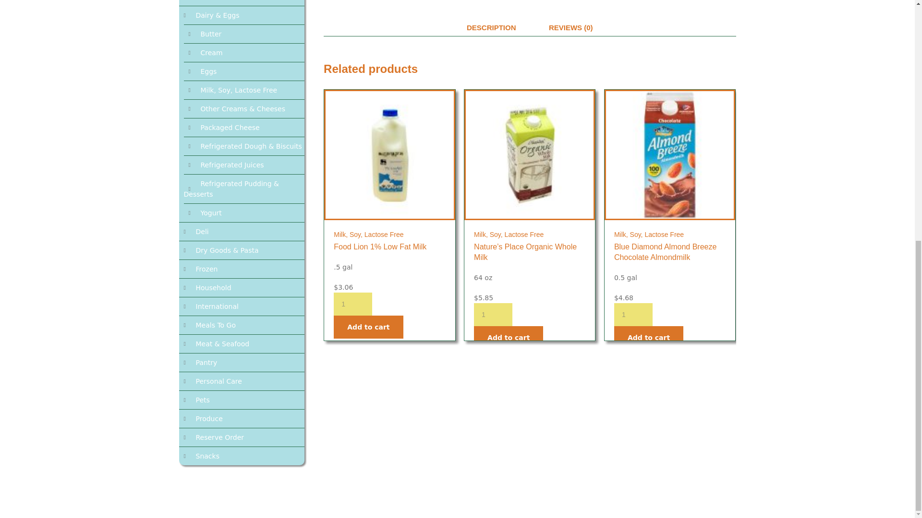 This screenshot has height=518, width=922. I want to click on Qty, so click(633, 315).